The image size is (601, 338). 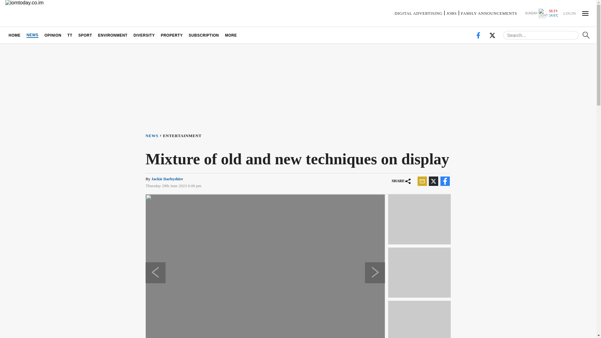 What do you see at coordinates (203, 35) in the screenshot?
I see `SUBSCRIPTION` at bounding box center [203, 35].